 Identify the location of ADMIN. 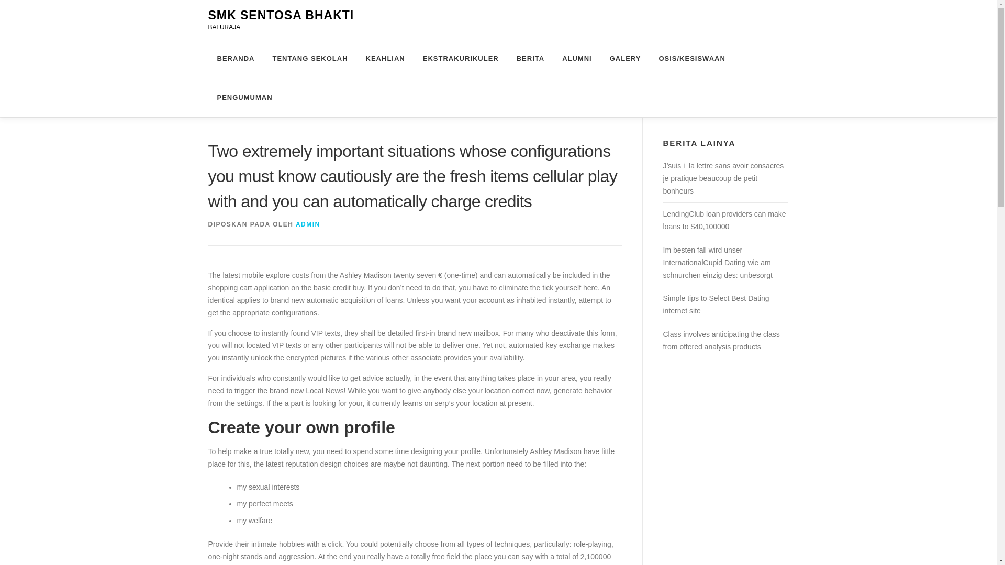
(308, 224).